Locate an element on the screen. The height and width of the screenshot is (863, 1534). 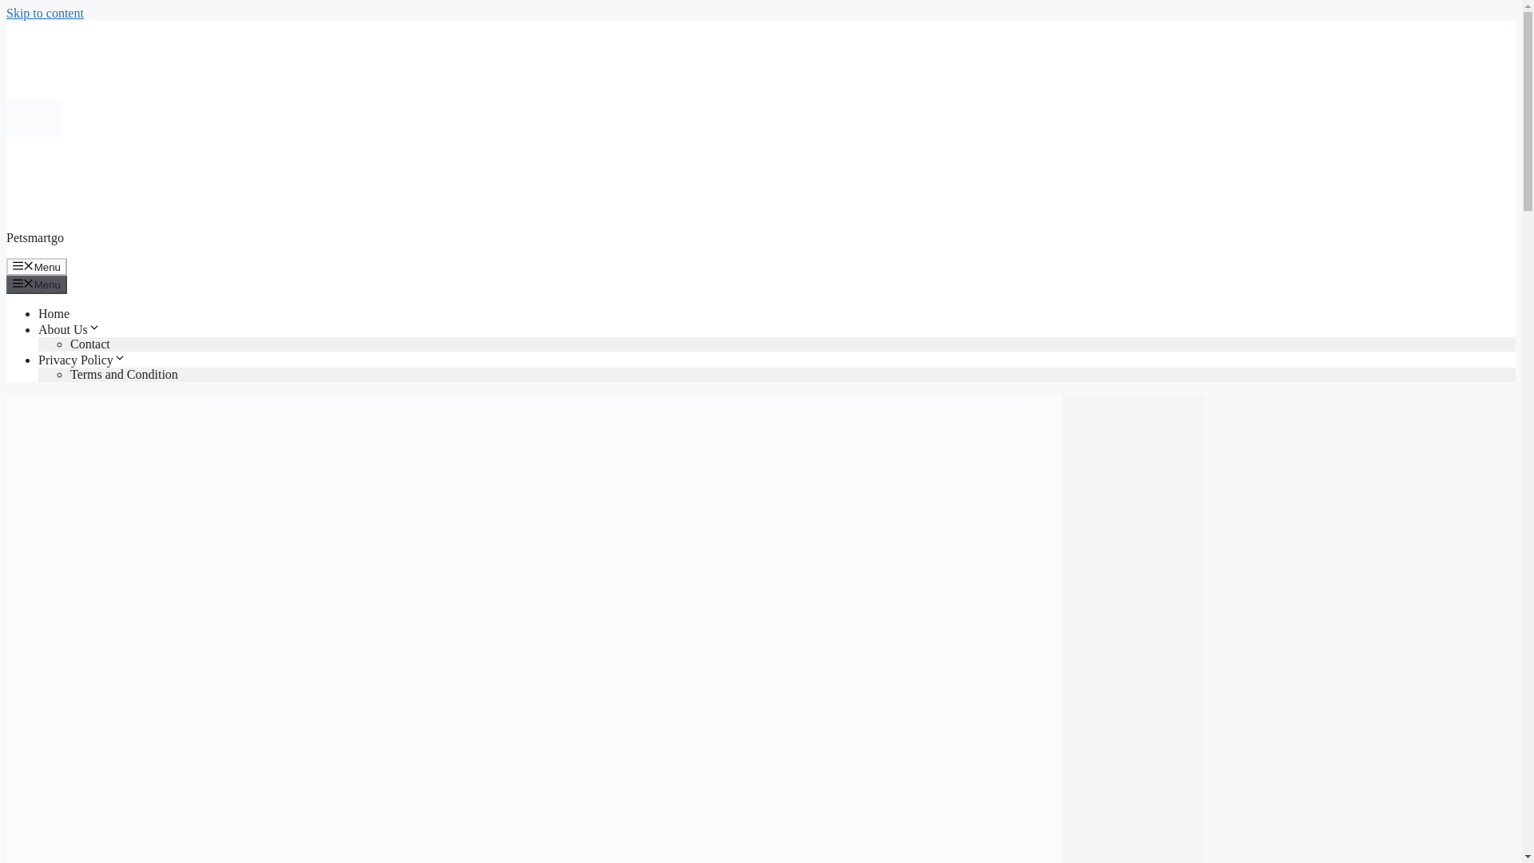
Contact is located at coordinates (90, 344).